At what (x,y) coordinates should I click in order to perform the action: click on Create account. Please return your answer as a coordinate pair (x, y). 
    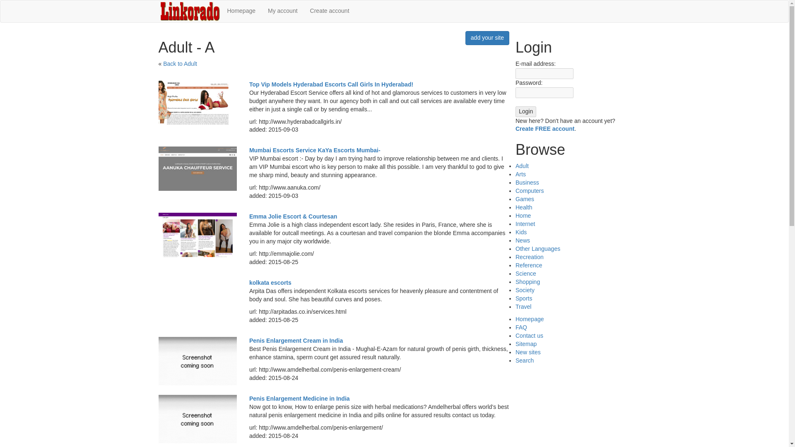
    Looking at the image, I should click on (330, 11).